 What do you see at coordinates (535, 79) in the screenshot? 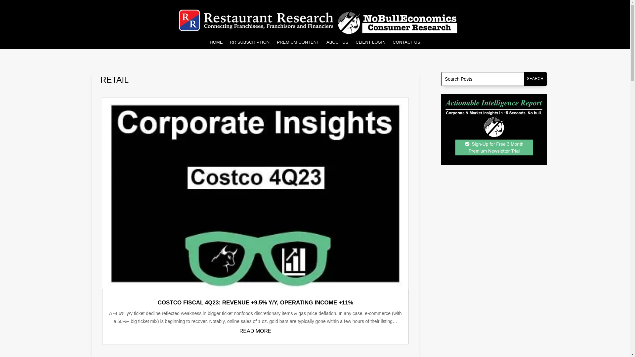
I see `Search` at bounding box center [535, 79].